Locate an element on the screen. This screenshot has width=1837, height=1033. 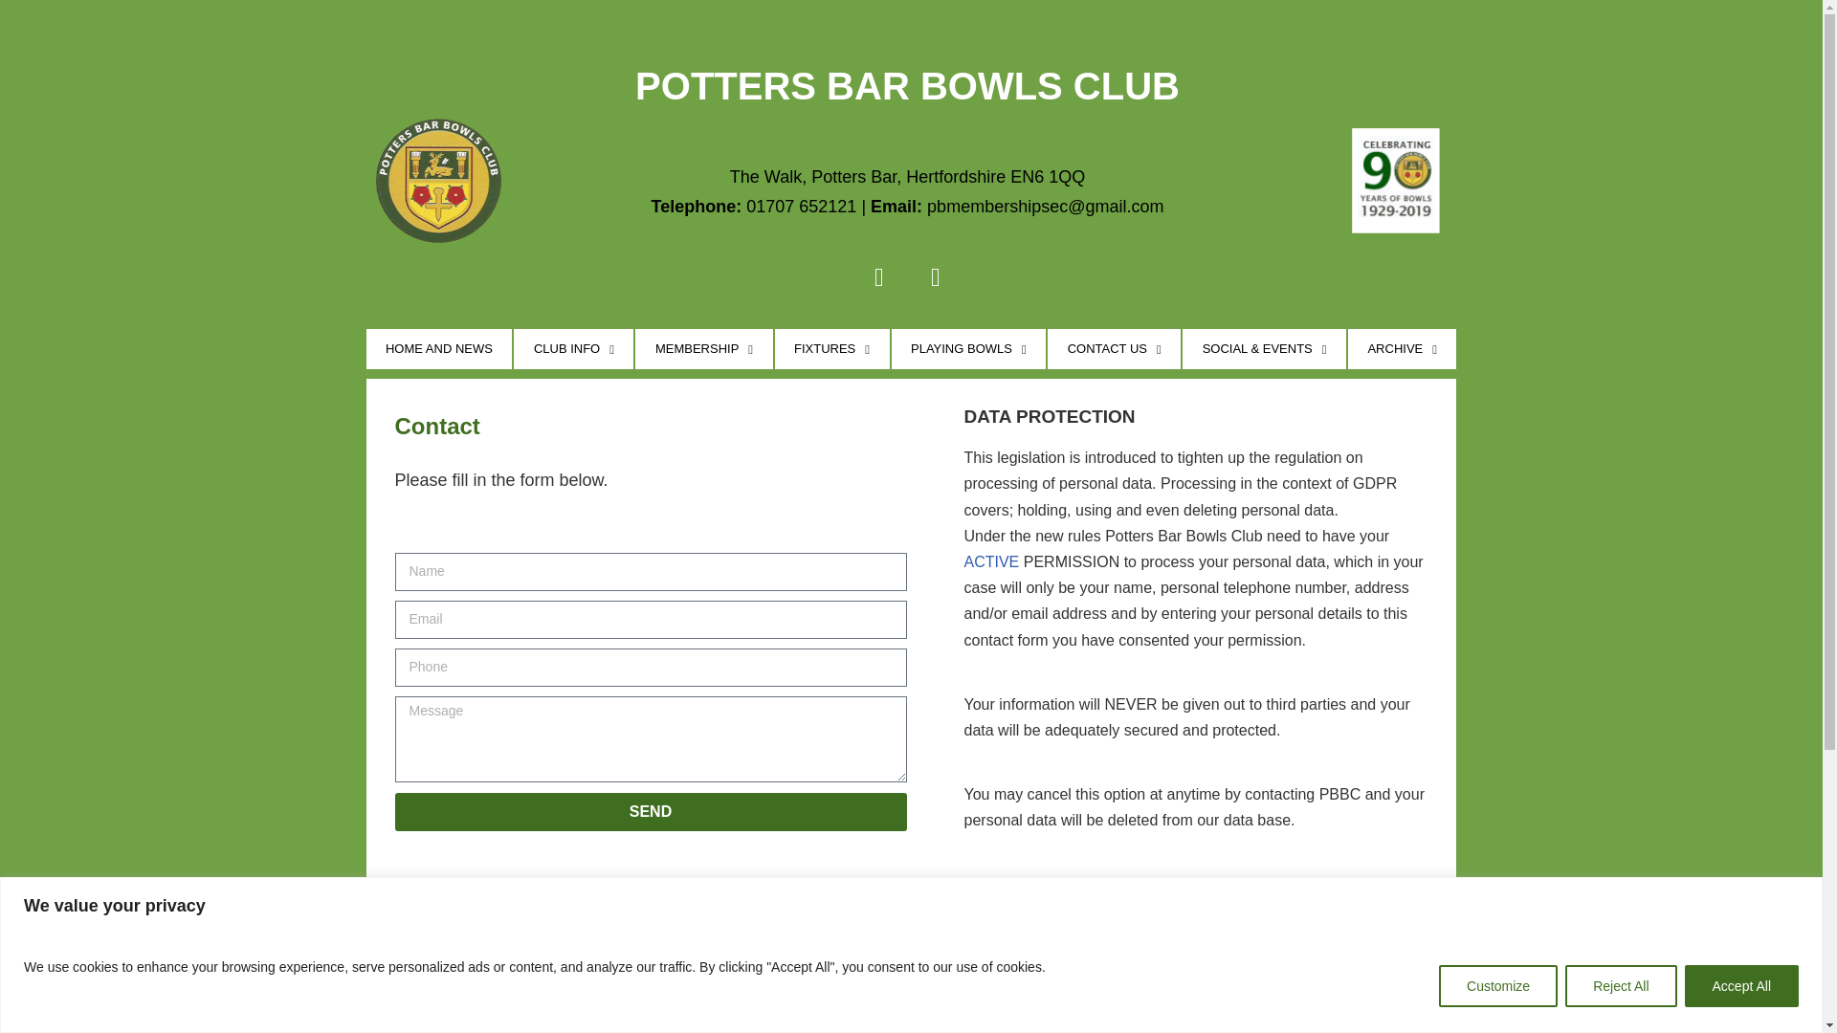
Reject All is located at coordinates (1620, 984).